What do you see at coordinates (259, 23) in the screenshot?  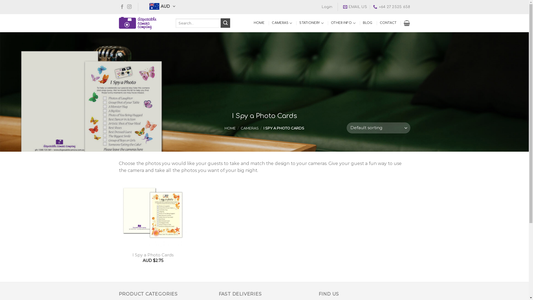 I see `HOME` at bounding box center [259, 23].